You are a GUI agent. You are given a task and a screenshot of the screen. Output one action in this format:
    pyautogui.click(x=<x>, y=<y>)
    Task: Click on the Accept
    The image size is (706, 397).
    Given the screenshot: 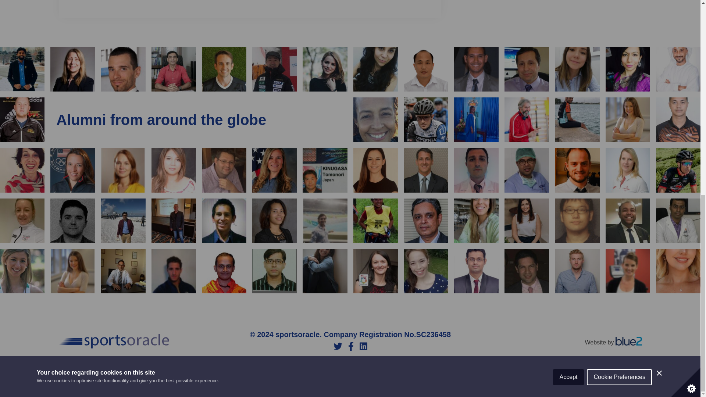 What is the action you would take?
    pyautogui.click(x=568, y=10)
    